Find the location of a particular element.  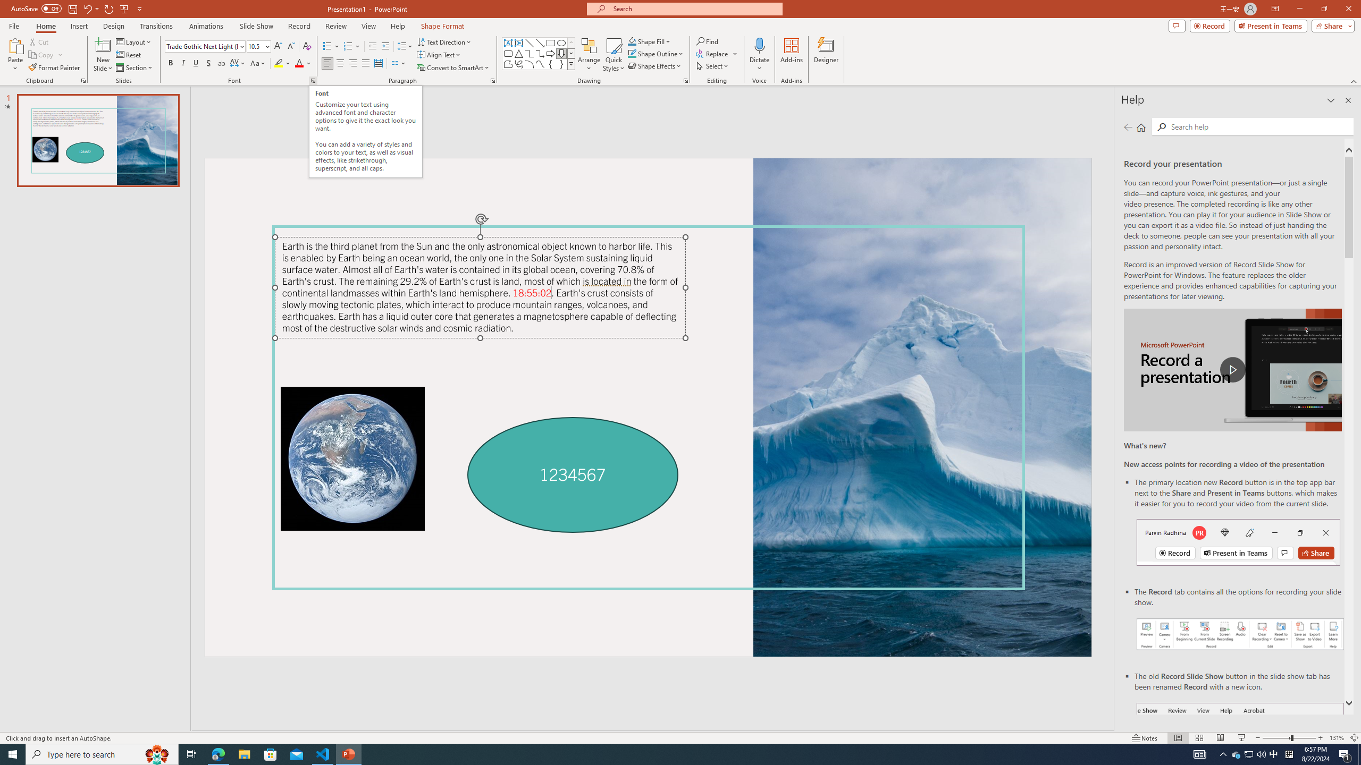

Freeform: Scribble is located at coordinates (518, 64).